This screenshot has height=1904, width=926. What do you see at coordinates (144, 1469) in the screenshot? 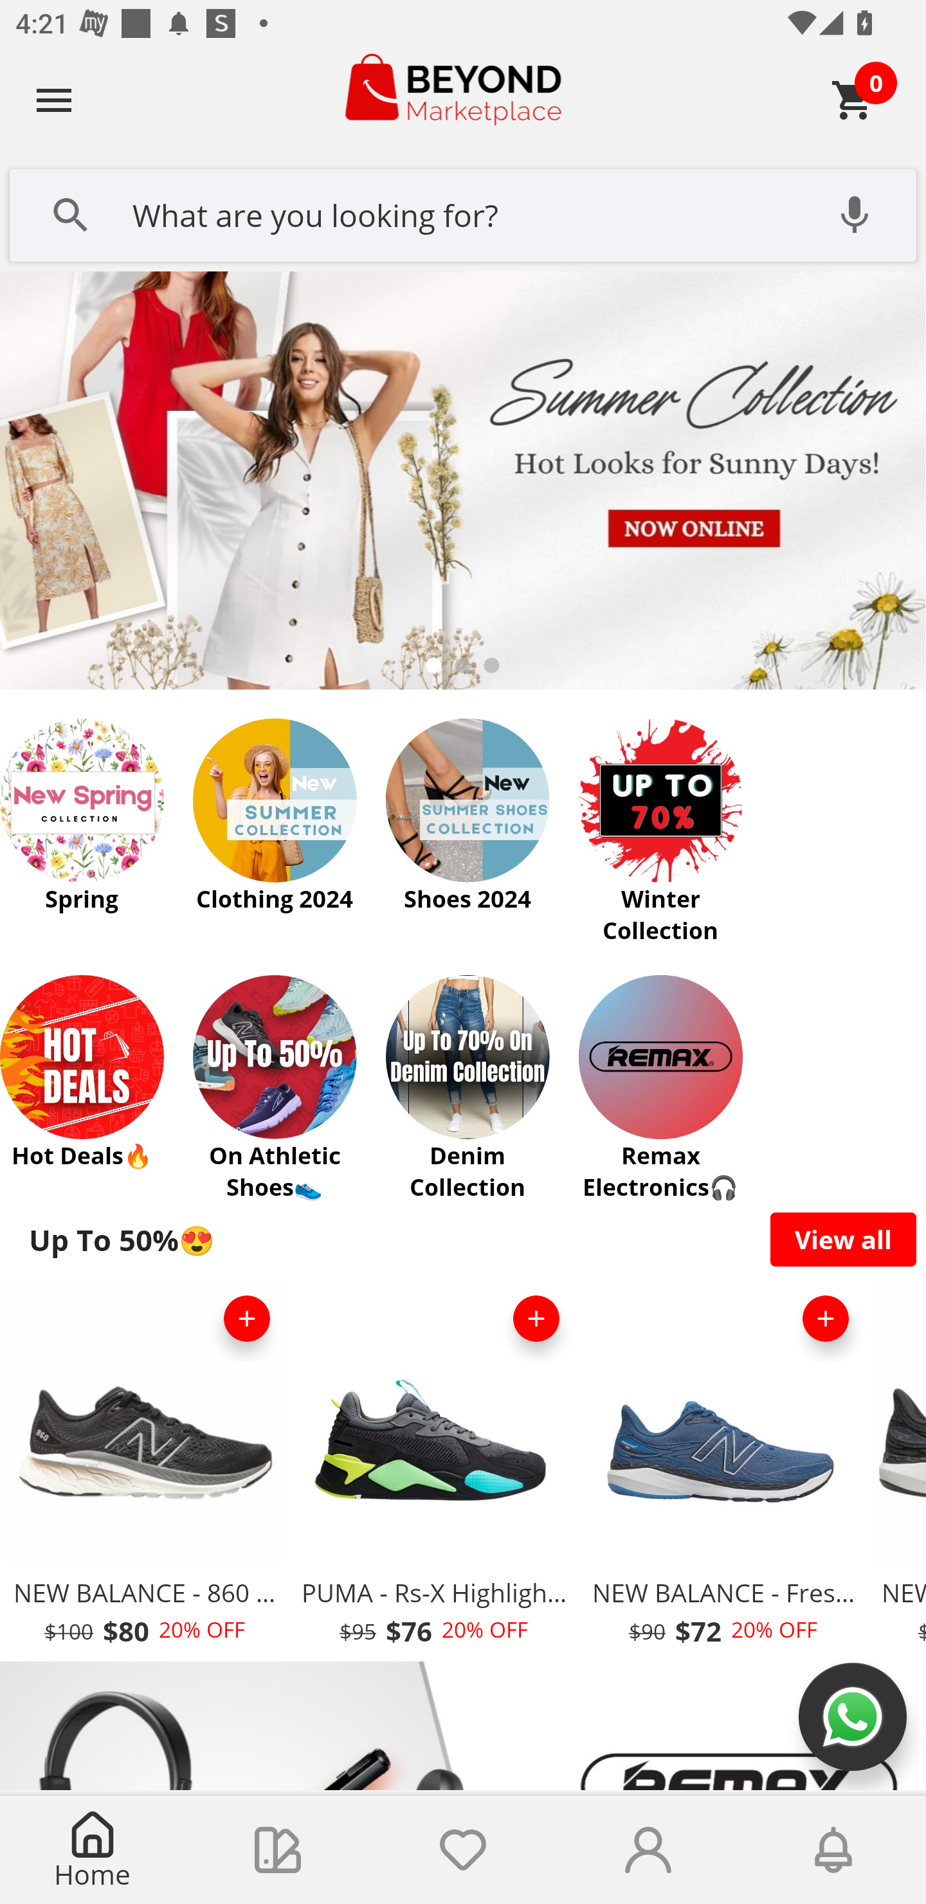
I see `NEW BALANCE - 860 Running Shoes $100 $80 20% OFF` at bounding box center [144, 1469].